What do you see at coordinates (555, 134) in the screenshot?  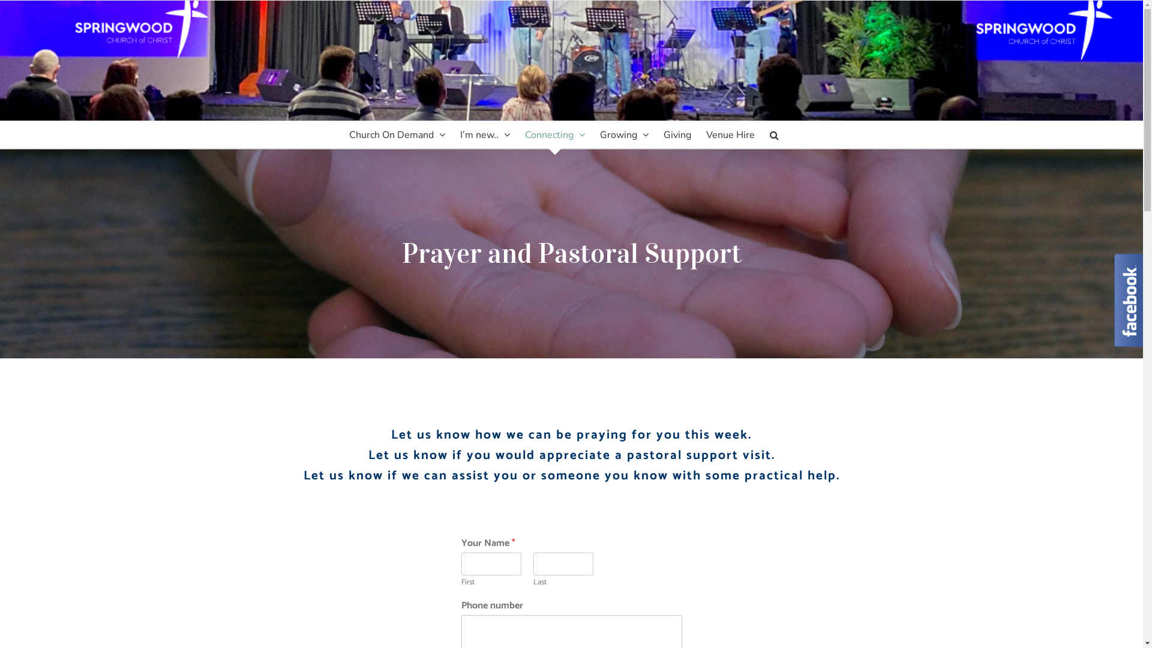 I see `Connecting` at bounding box center [555, 134].